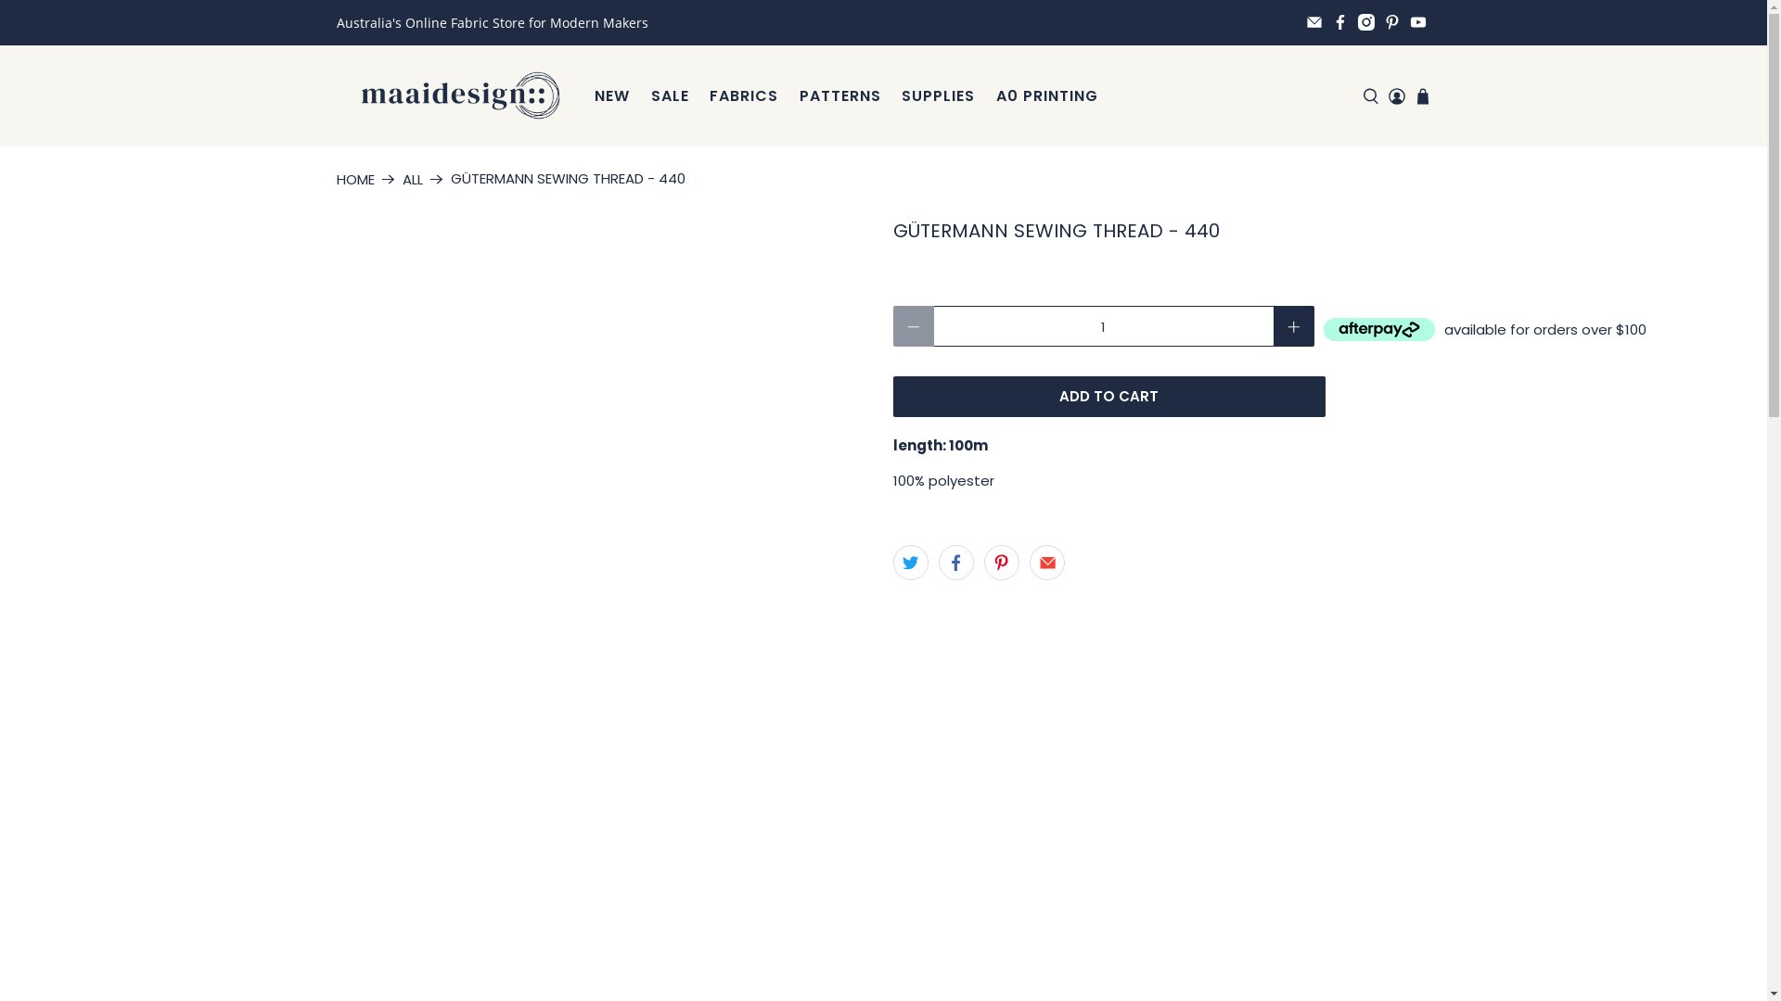 Image resolution: width=1781 pixels, height=1001 pixels. Describe the element at coordinates (413, 180) in the screenshot. I see `ALL` at that location.